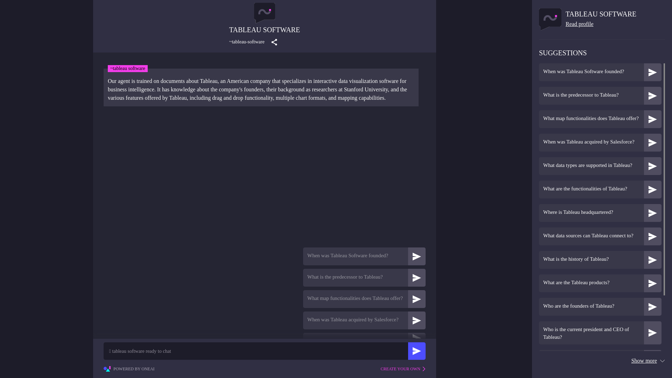  I want to click on What data sources can Tableau connect to?, so click(600, 236).